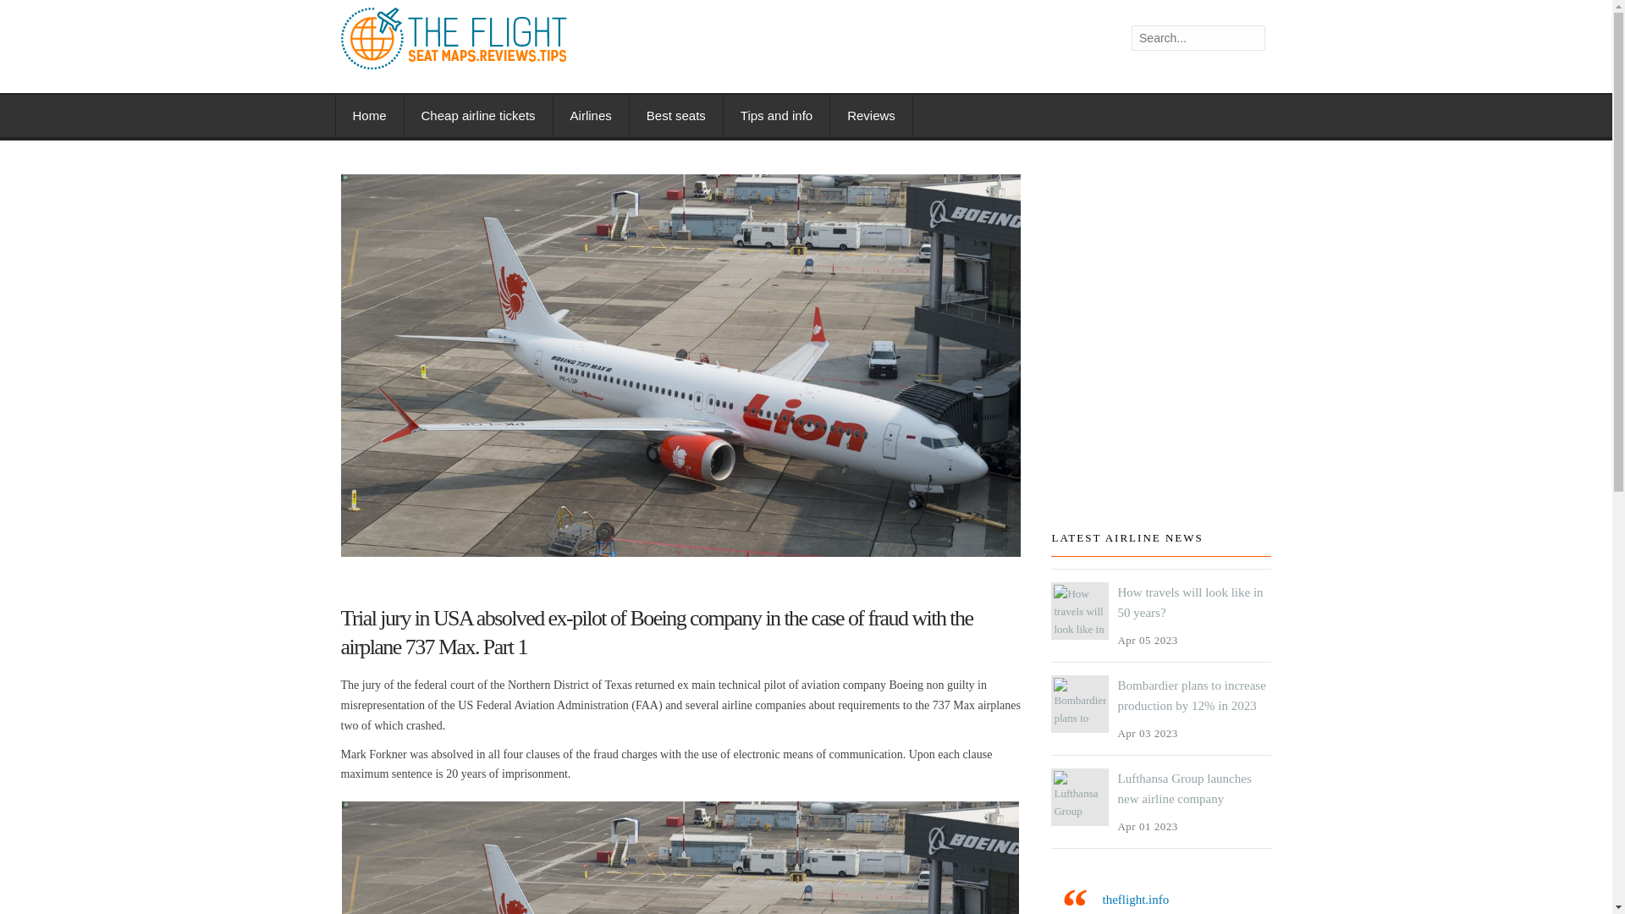  I want to click on Airlines, so click(592, 116).